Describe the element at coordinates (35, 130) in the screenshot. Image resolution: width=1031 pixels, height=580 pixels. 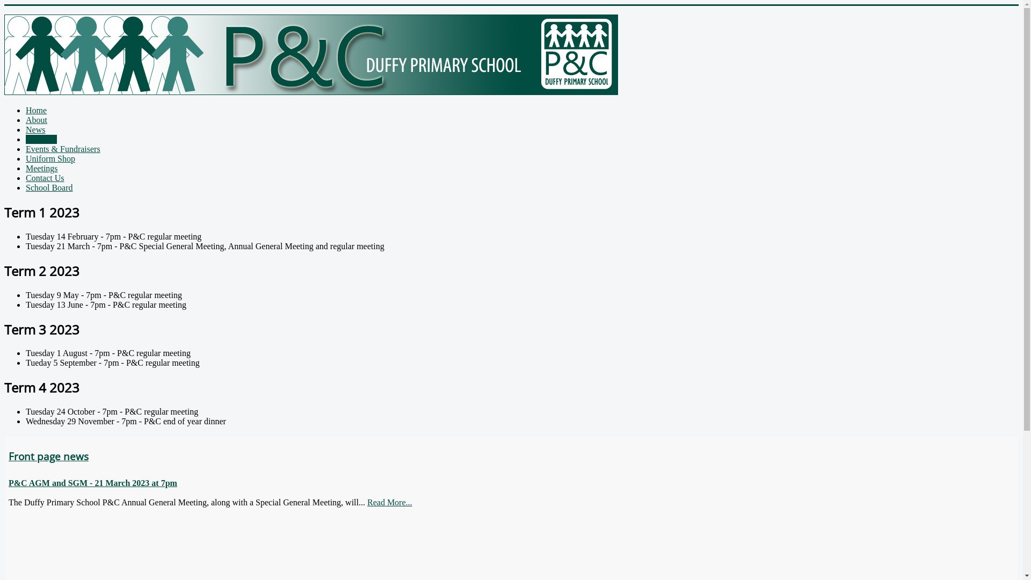
I see `News` at that location.